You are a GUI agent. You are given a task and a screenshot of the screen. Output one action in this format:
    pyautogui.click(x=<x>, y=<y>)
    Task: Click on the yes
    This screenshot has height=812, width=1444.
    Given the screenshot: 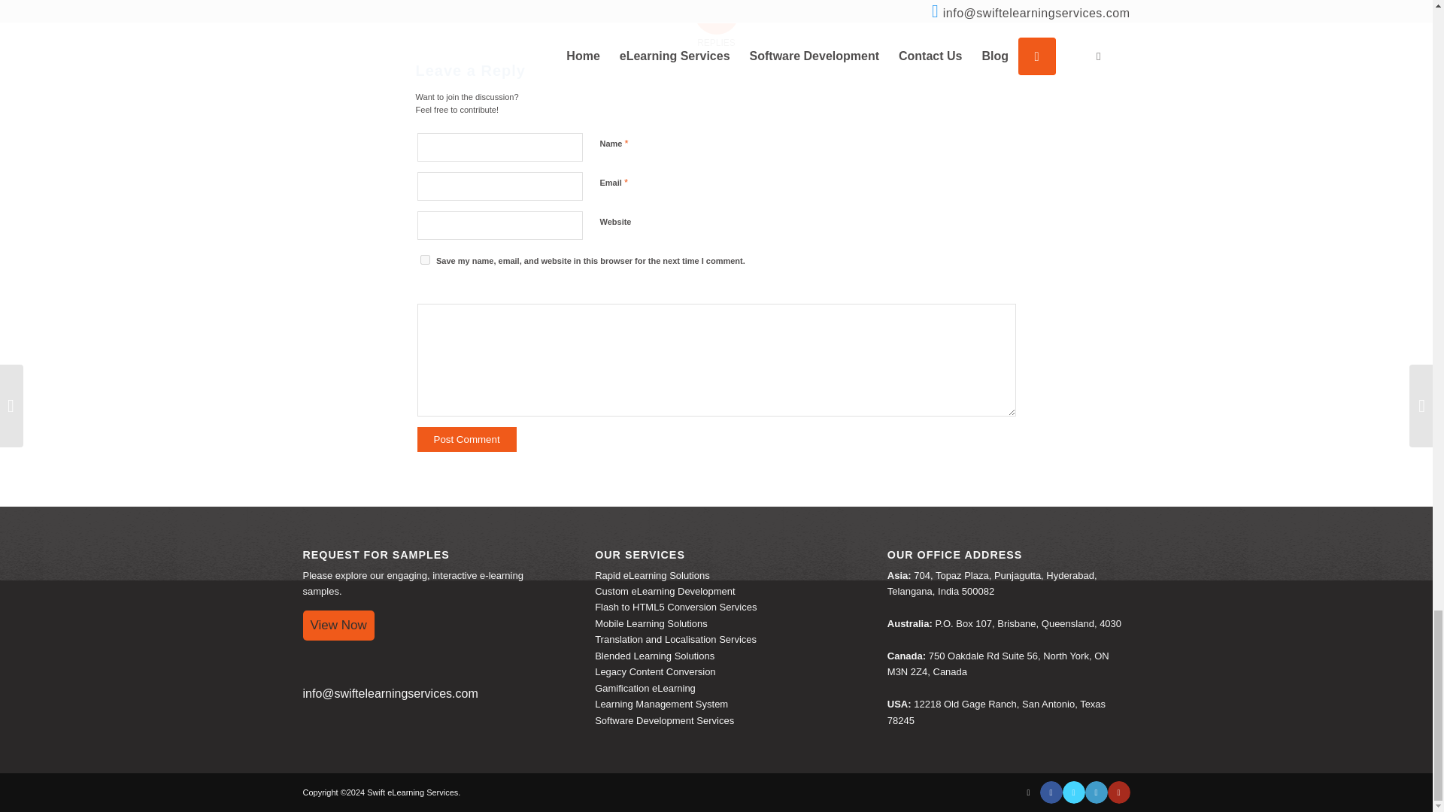 What is the action you would take?
    pyautogui.click(x=424, y=260)
    